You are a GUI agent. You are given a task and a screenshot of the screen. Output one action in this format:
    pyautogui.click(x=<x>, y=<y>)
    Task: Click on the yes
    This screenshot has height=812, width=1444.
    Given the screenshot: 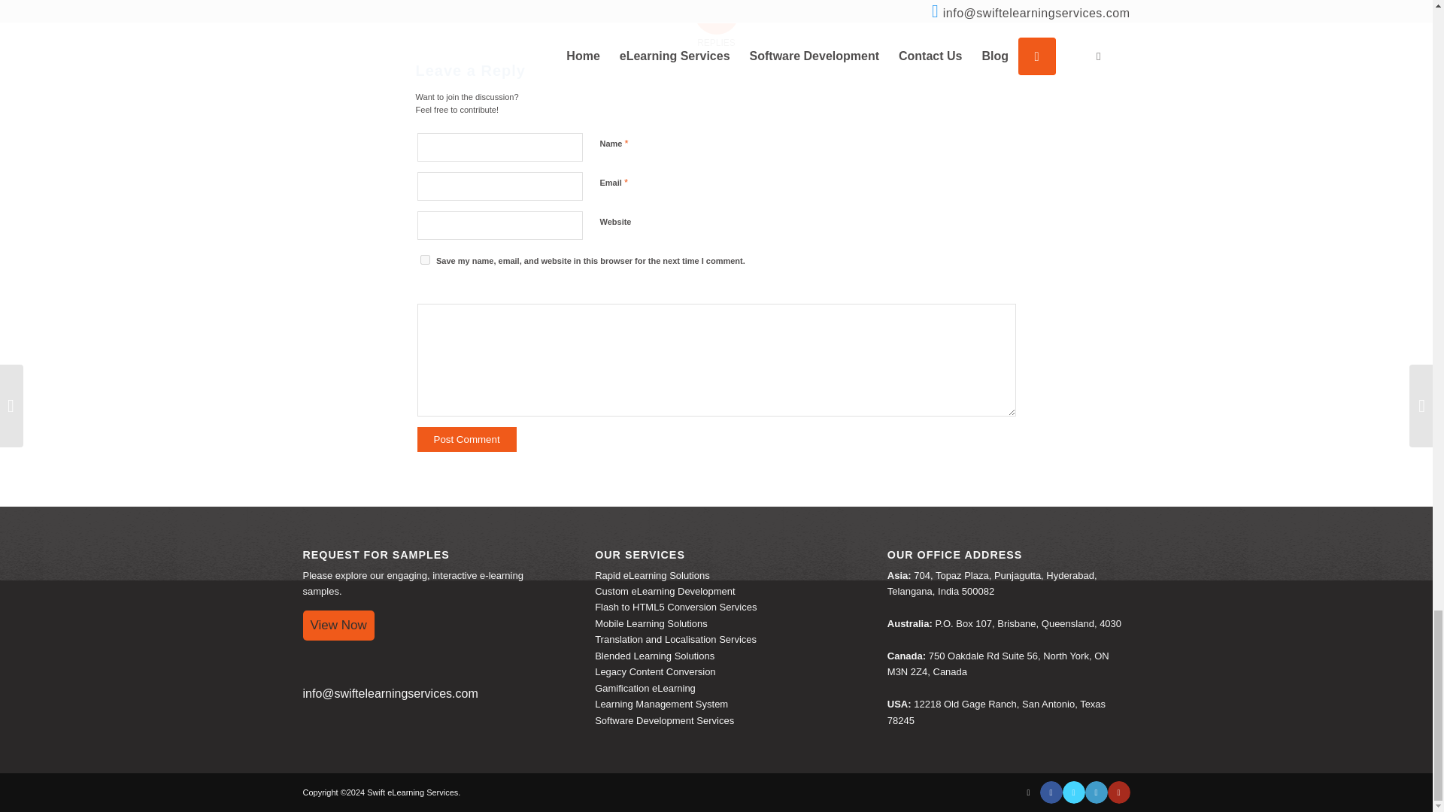 What is the action you would take?
    pyautogui.click(x=424, y=260)
    